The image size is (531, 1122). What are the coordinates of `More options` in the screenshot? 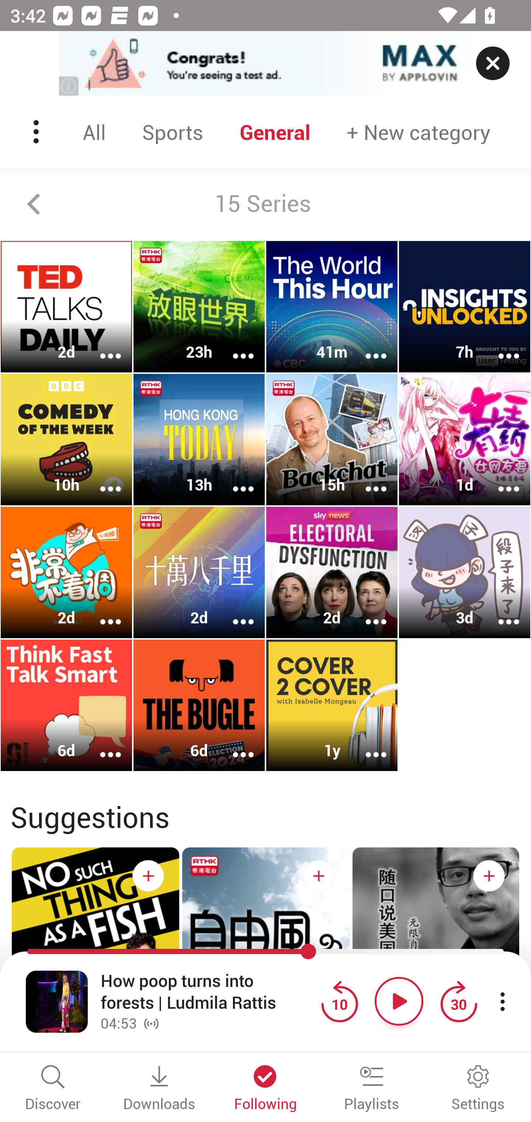 It's located at (101, 612).